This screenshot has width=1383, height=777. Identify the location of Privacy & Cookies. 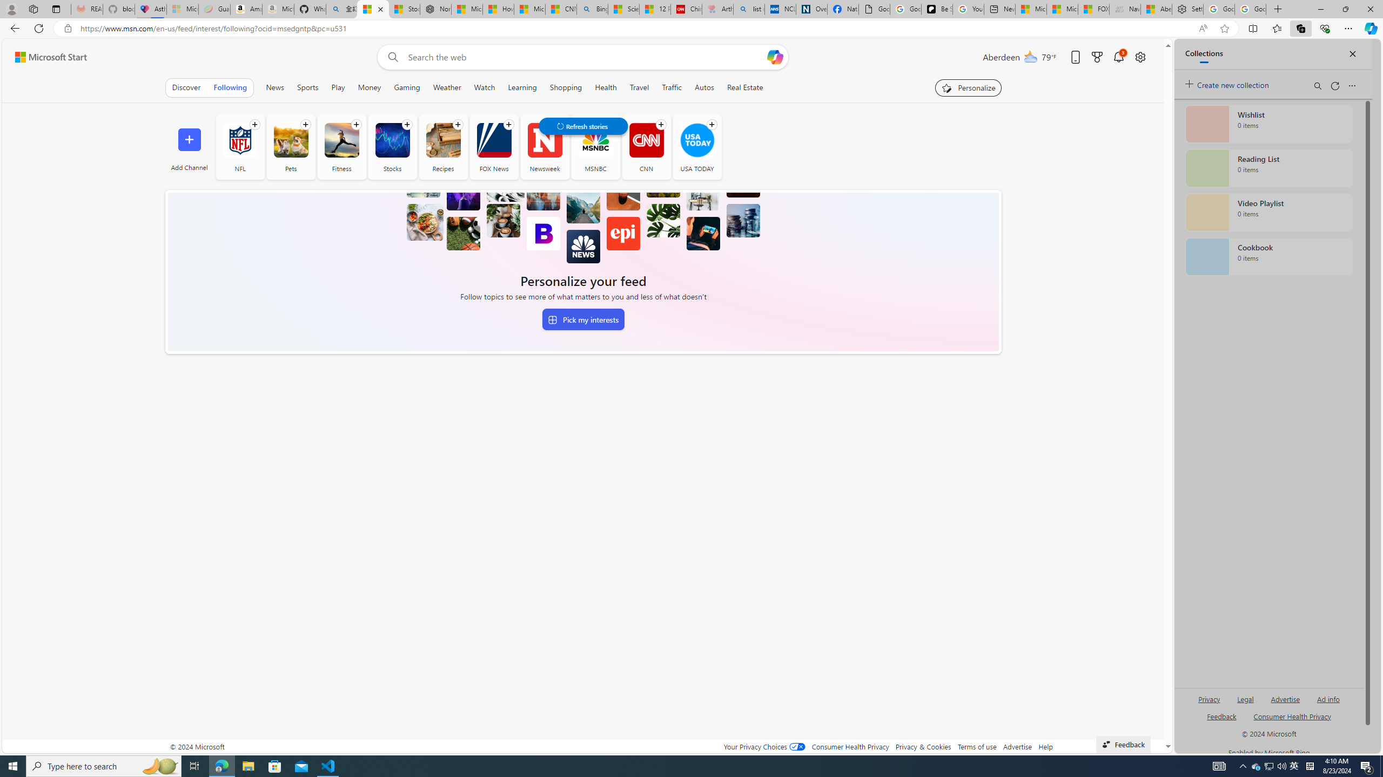
(923, 747).